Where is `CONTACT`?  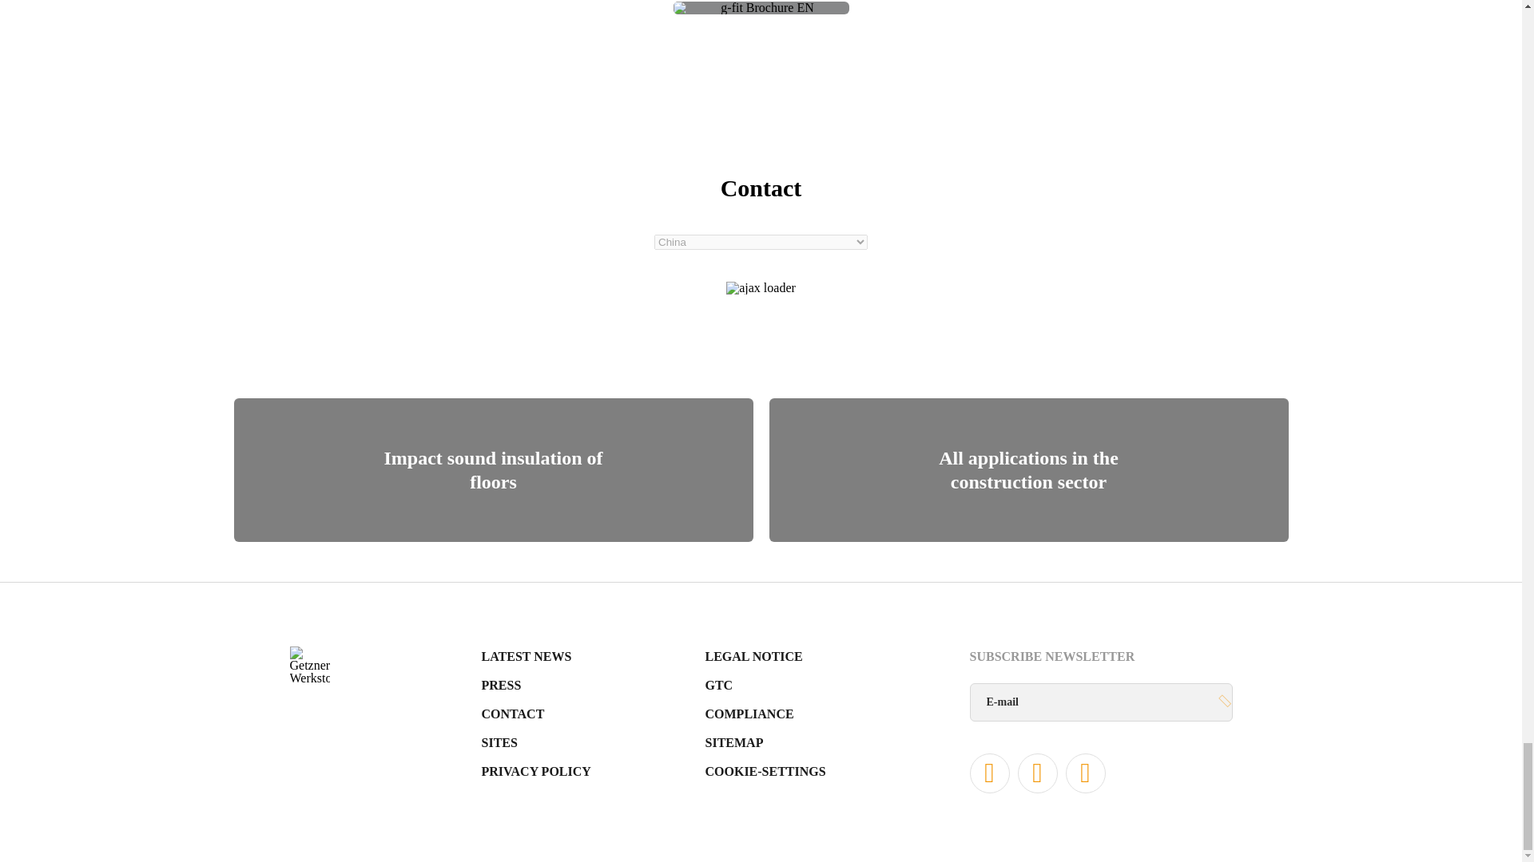
CONTACT is located at coordinates (513, 714).